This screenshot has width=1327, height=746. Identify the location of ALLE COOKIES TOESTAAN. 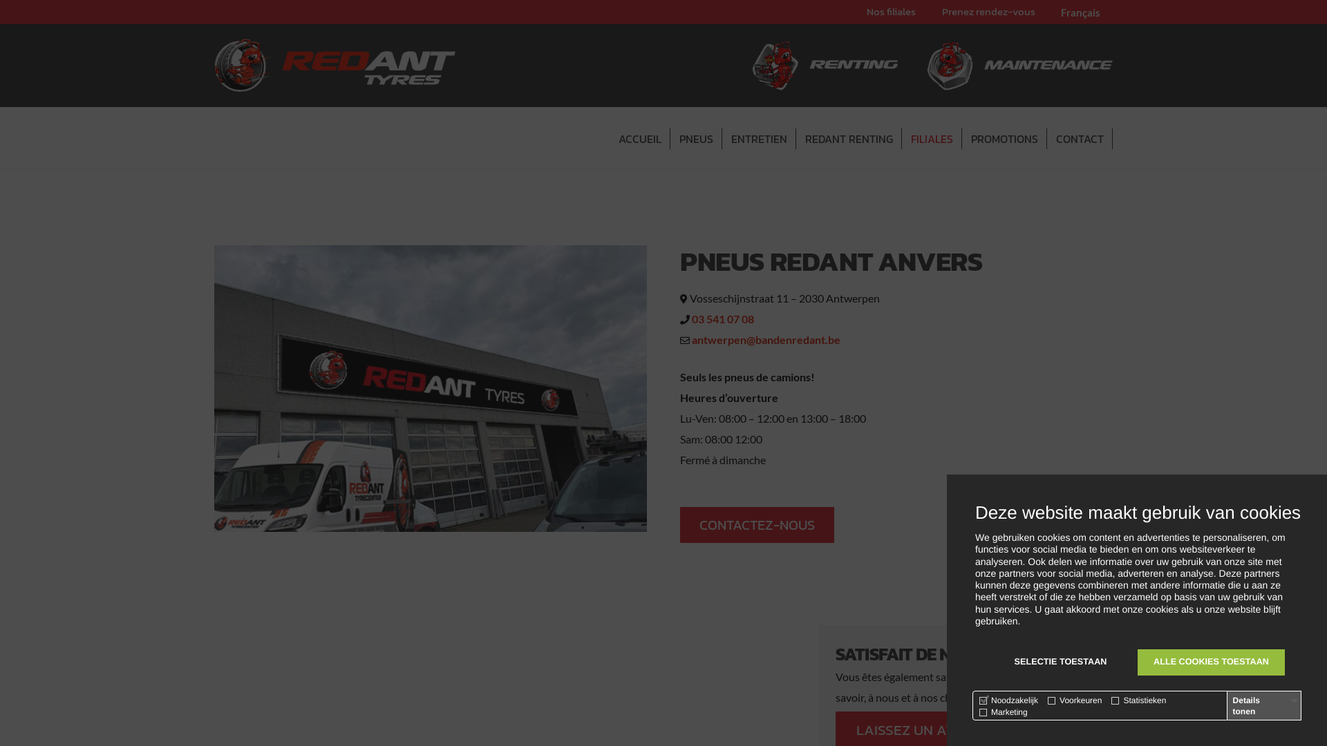
(1211, 662).